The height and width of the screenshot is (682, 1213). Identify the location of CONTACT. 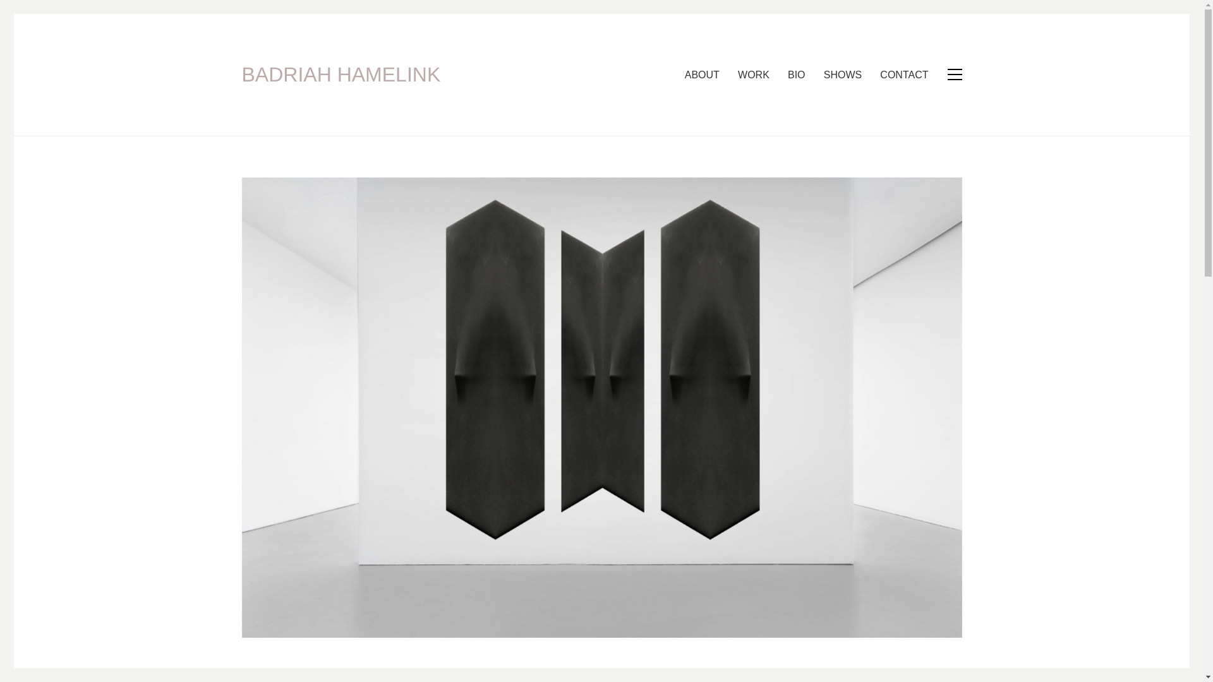
(903, 75).